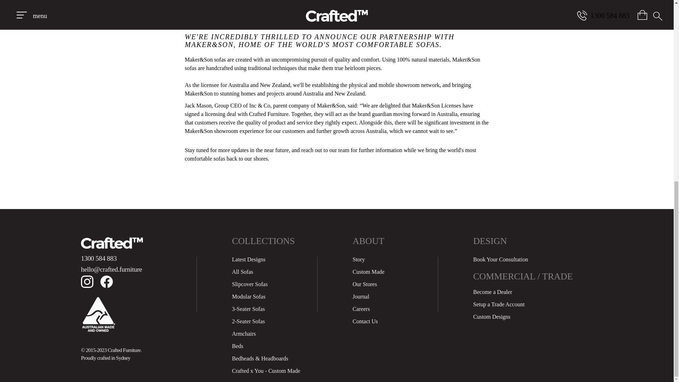 Image resolution: width=679 pixels, height=382 pixels. I want to click on Modular Sofas, so click(249, 296).